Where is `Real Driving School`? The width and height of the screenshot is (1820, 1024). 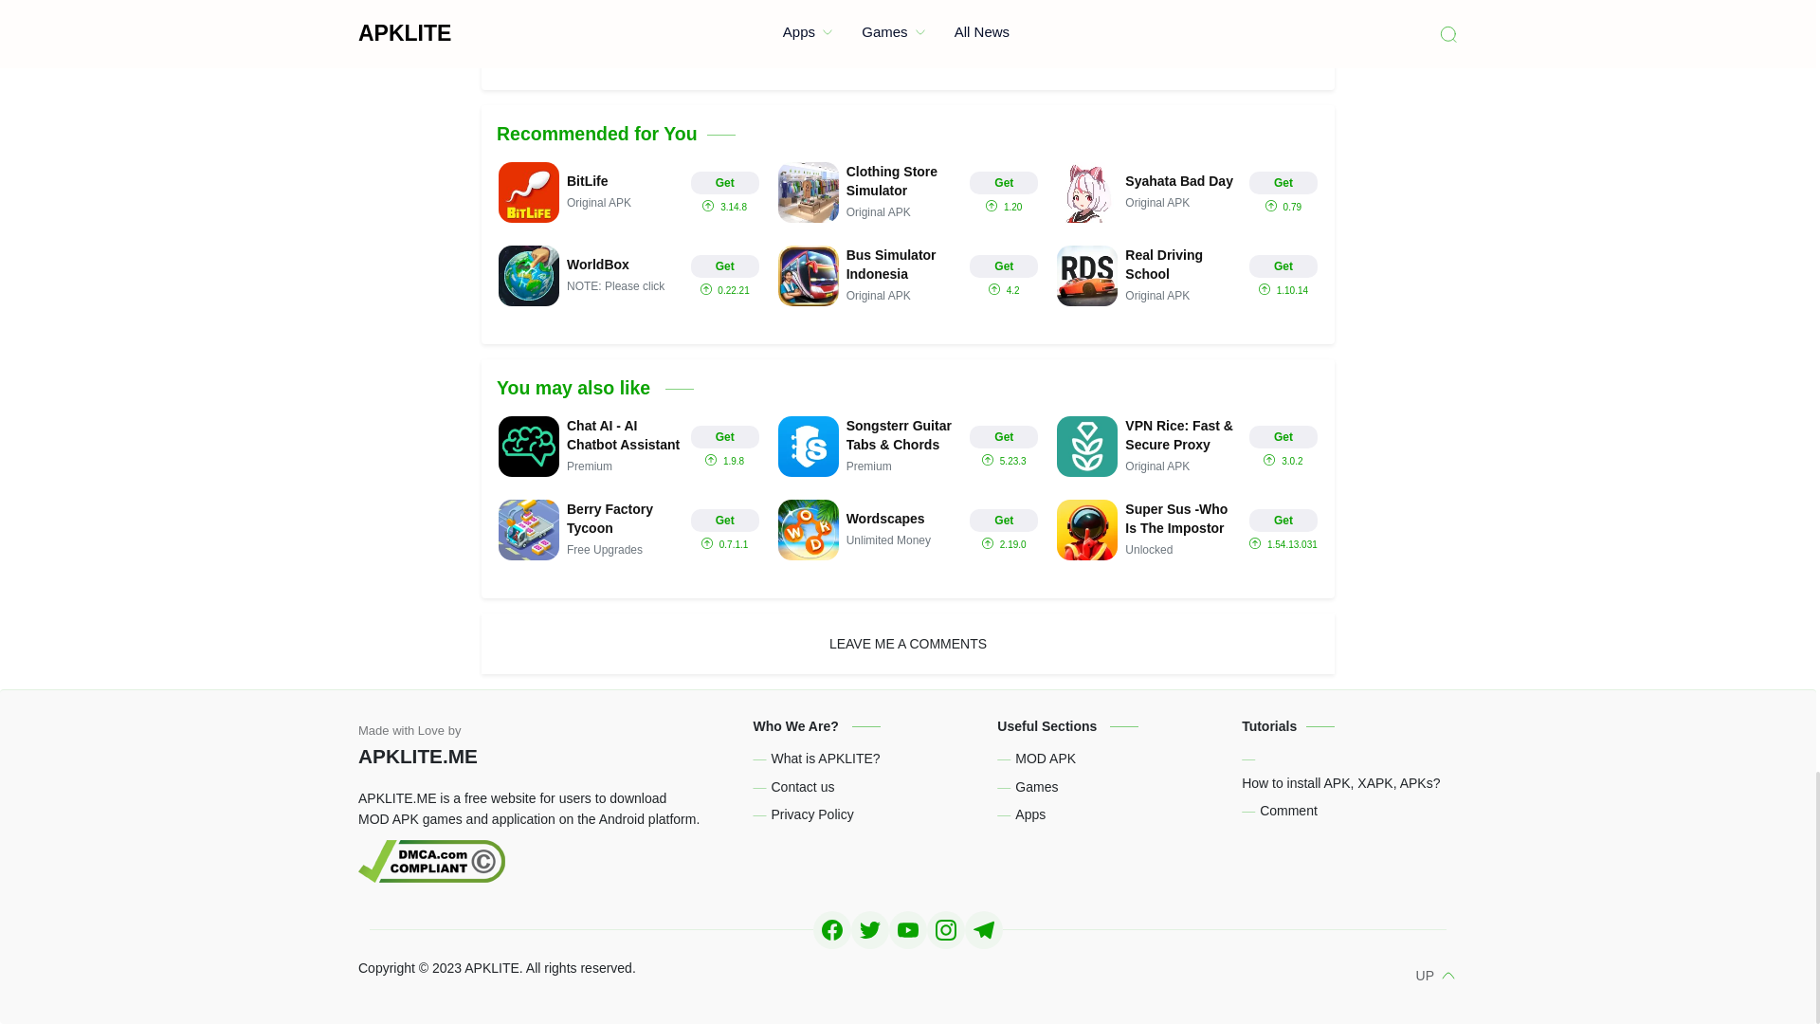 Real Driving School is located at coordinates (1187, 275).